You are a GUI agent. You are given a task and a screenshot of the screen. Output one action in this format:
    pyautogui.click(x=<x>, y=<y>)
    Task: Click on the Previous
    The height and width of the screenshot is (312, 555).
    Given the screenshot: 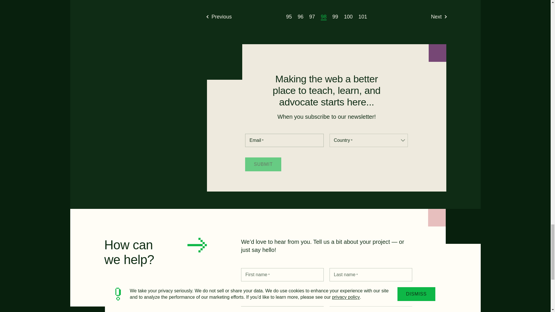 What is the action you would take?
    pyautogui.click(x=219, y=17)
    